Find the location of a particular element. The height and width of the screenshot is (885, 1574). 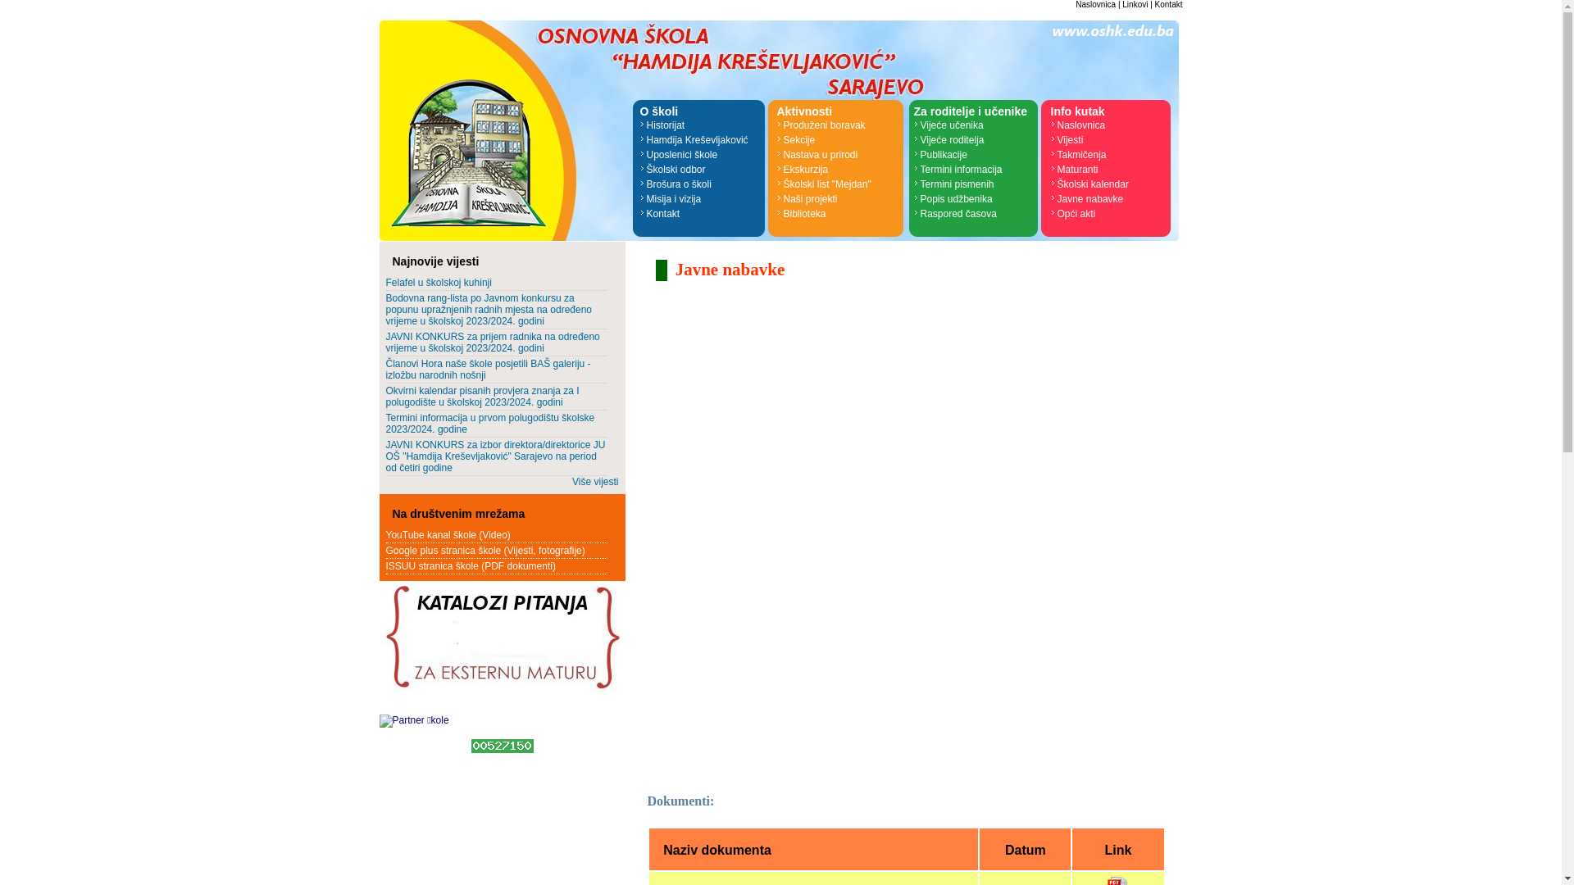

Kontakt is located at coordinates (1169, 5).